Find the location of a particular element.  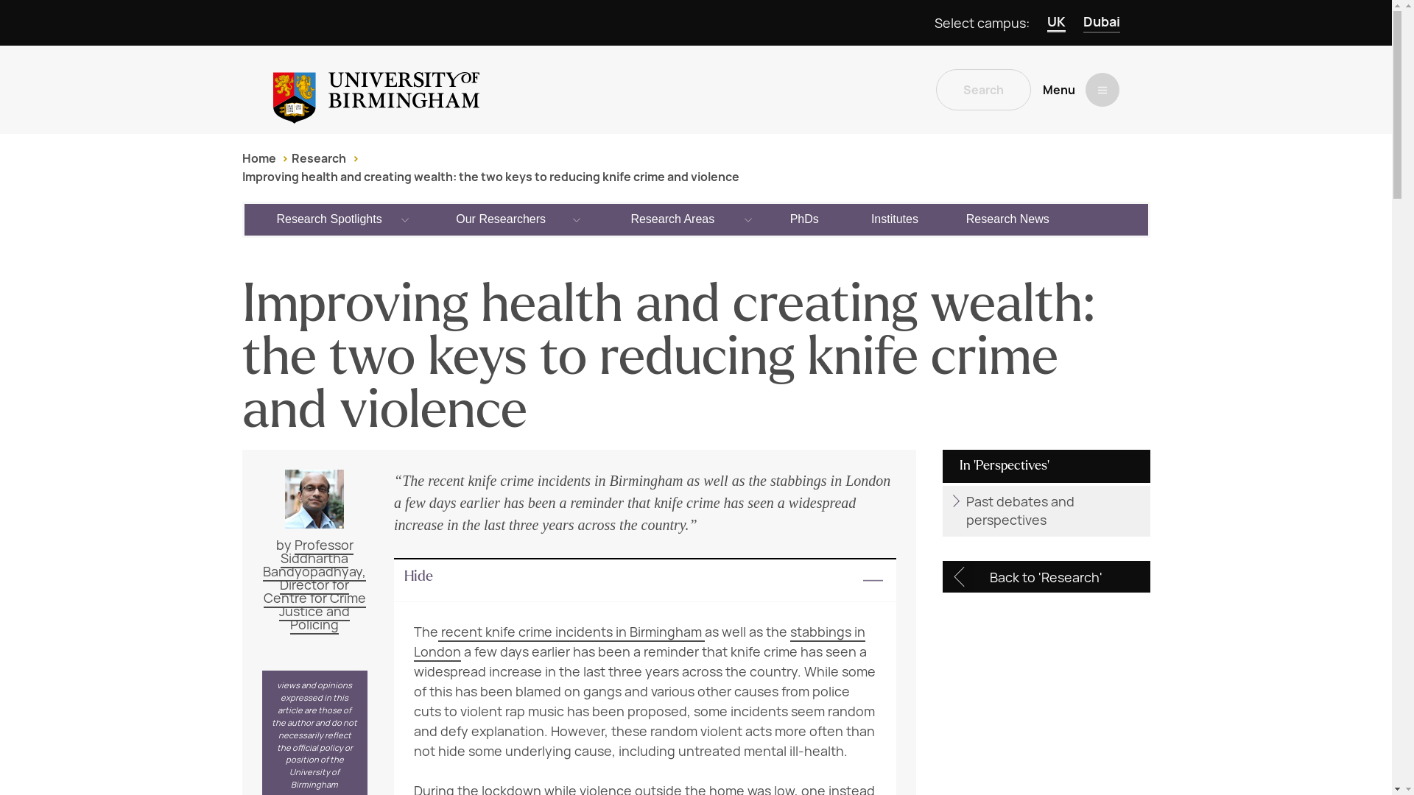

Research Areas is located at coordinates (673, 219).